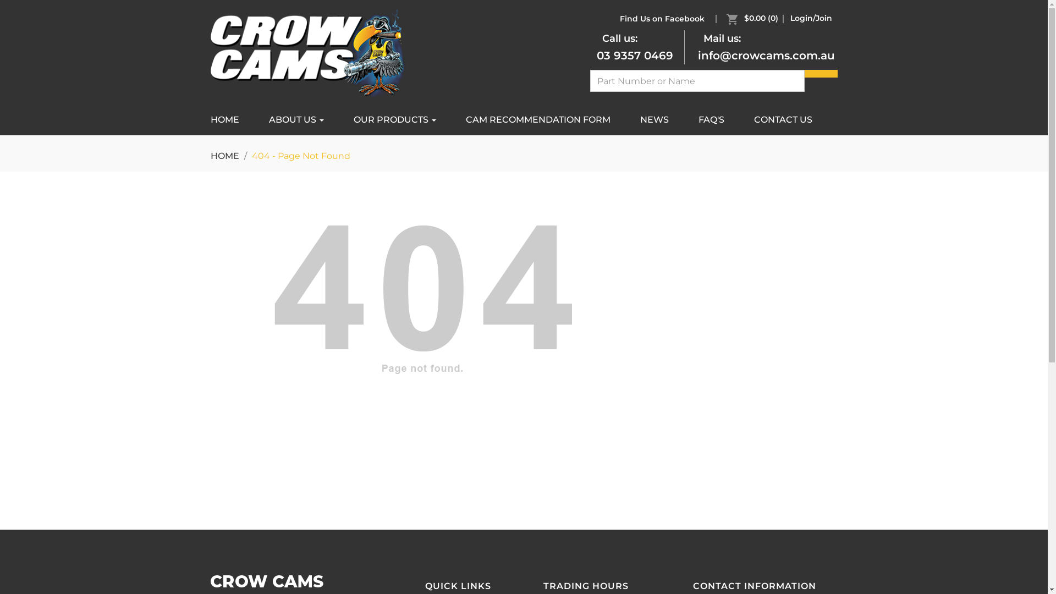  I want to click on CAM RECOMMENDATION FORM, so click(538, 120).